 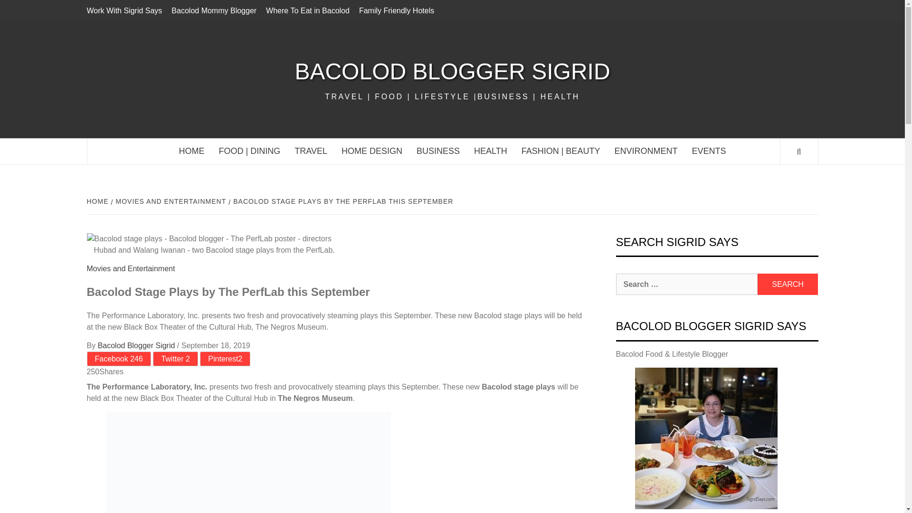 What do you see at coordinates (137, 345) in the screenshot?
I see `Bacolod Blogger Sigrid` at bounding box center [137, 345].